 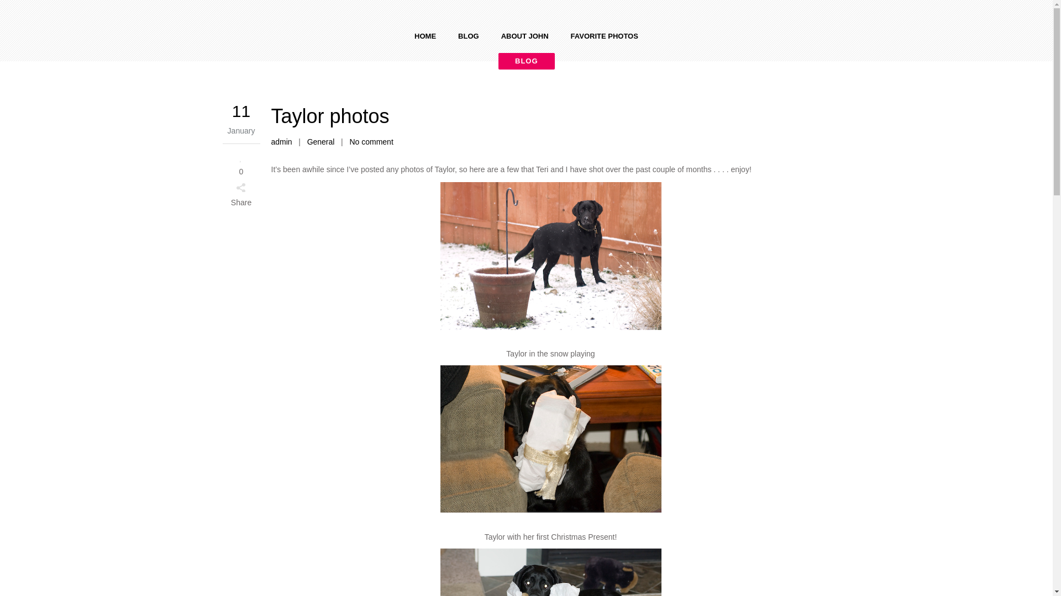 What do you see at coordinates (525, 36) in the screenshot?
I see `ABOUT JOHN` at bounding box center [525, 36].